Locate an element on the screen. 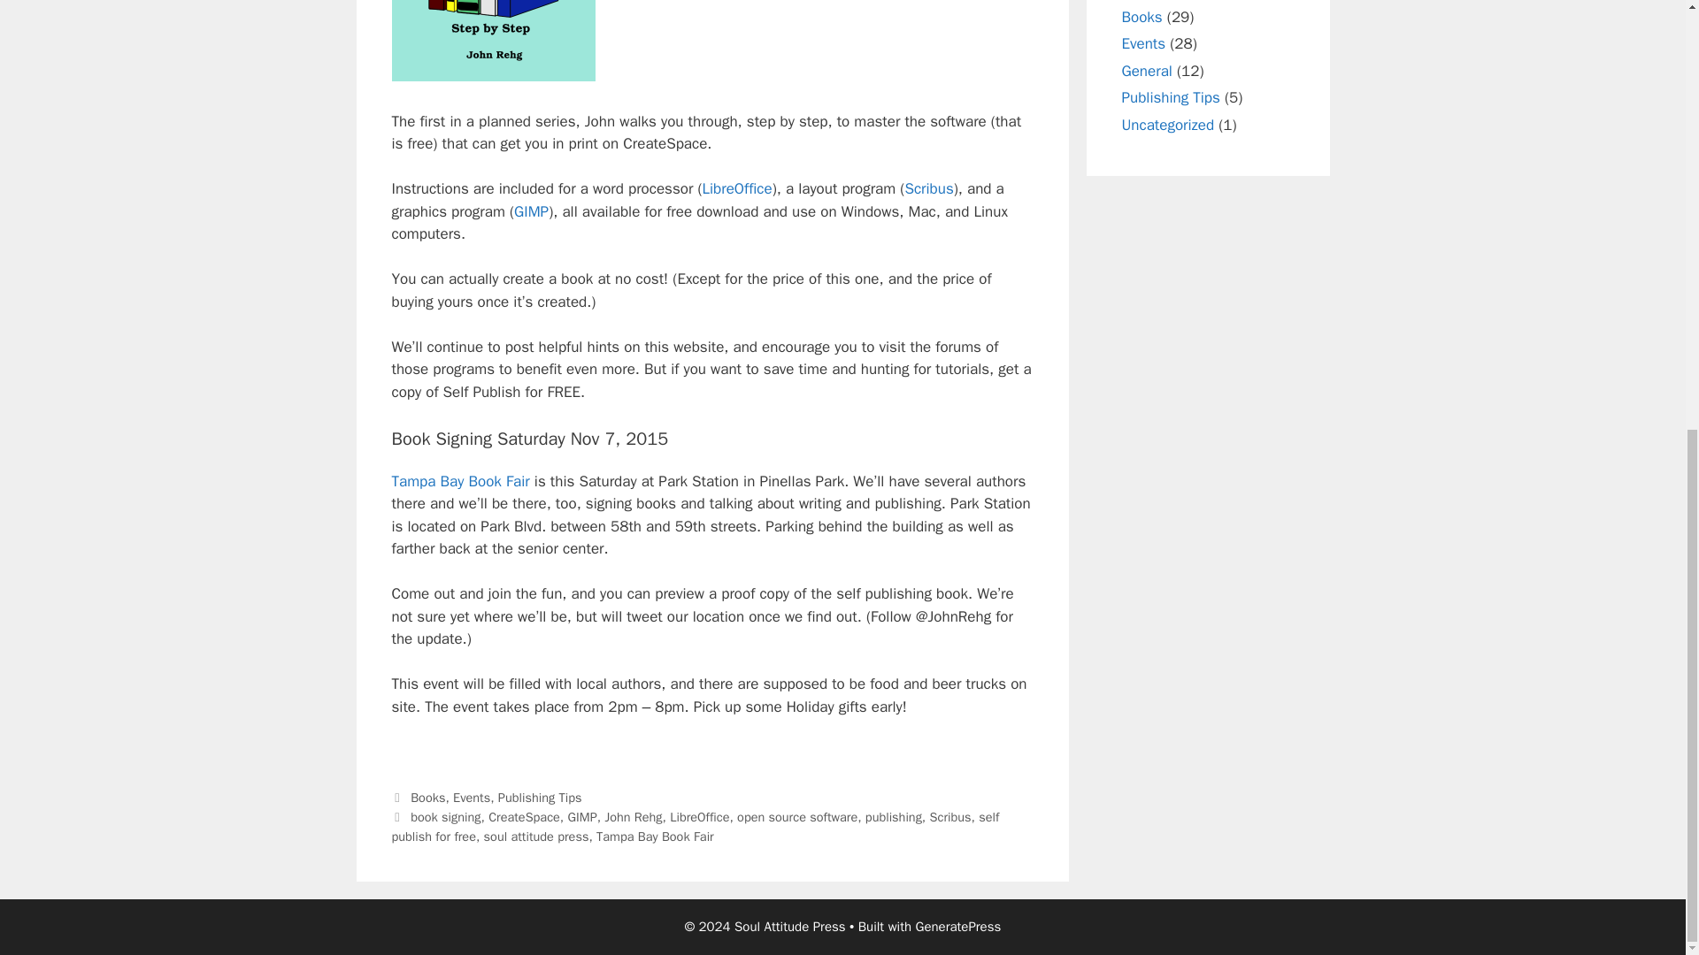 The width and height of the screenshot is (1699, 955). open source software is located at coordinates (797, 817).